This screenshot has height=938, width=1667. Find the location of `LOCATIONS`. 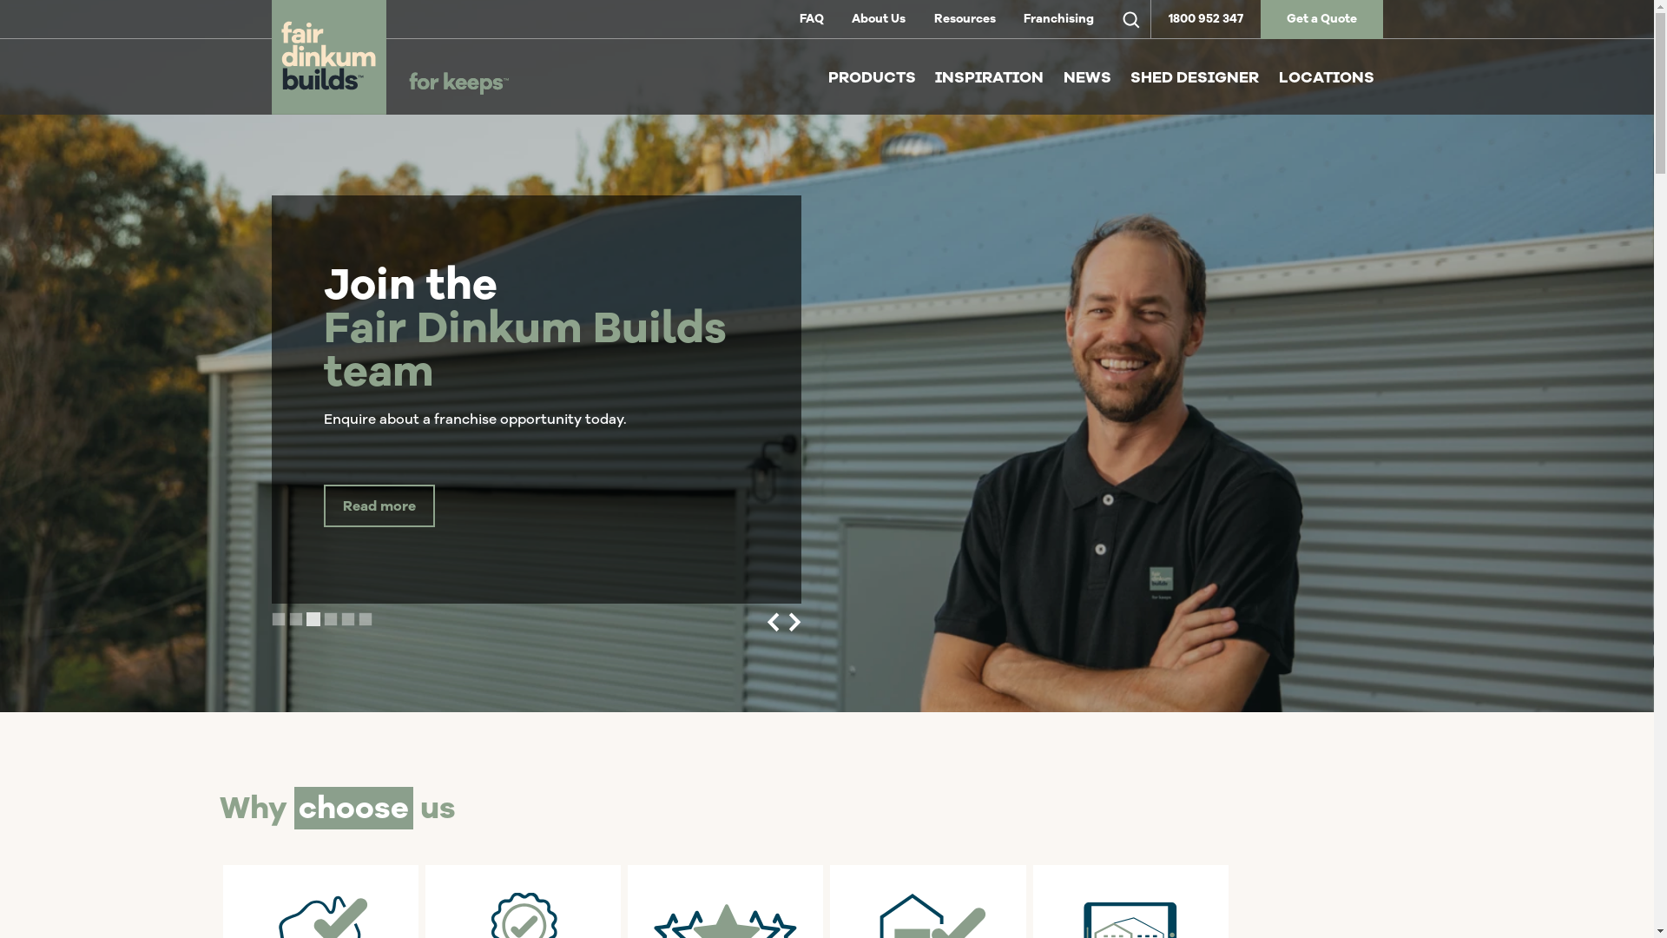

LOCATIONS is located at coordinates (1326, 78).